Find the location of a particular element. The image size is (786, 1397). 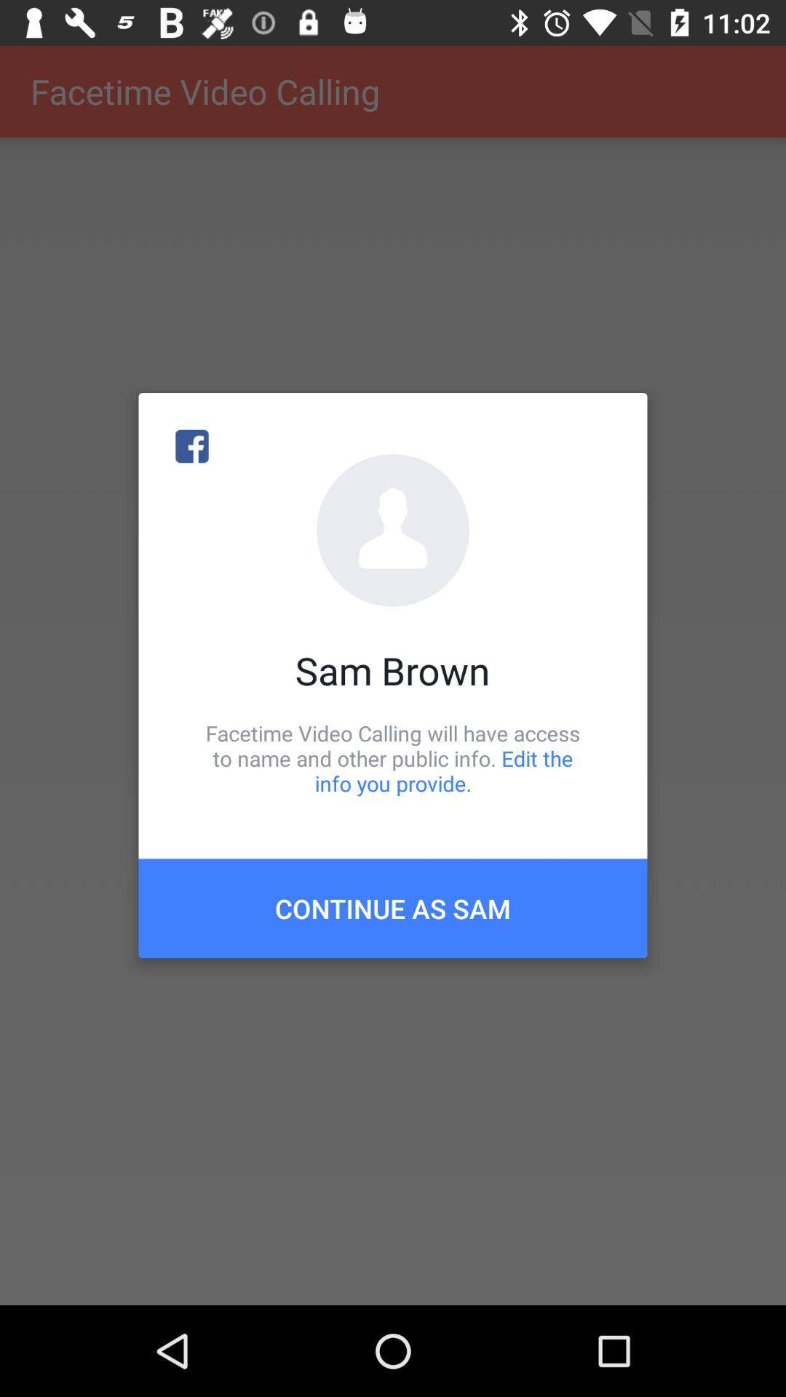

turn off icon above continue as sam item is located at coordinates (393, 758).